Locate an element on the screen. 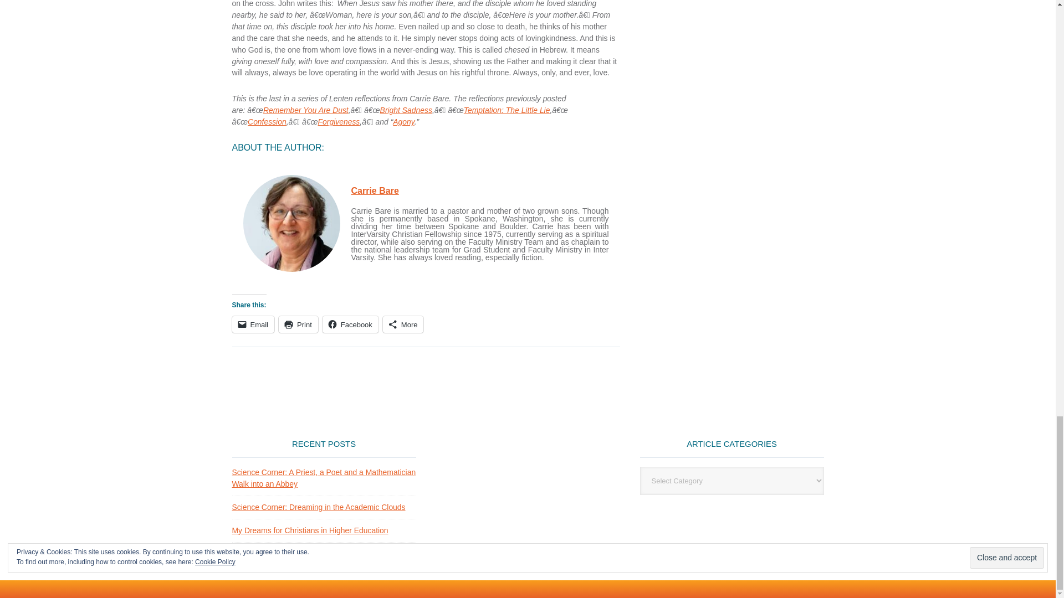  Carrie Bare is located at coordinates (375, 190).